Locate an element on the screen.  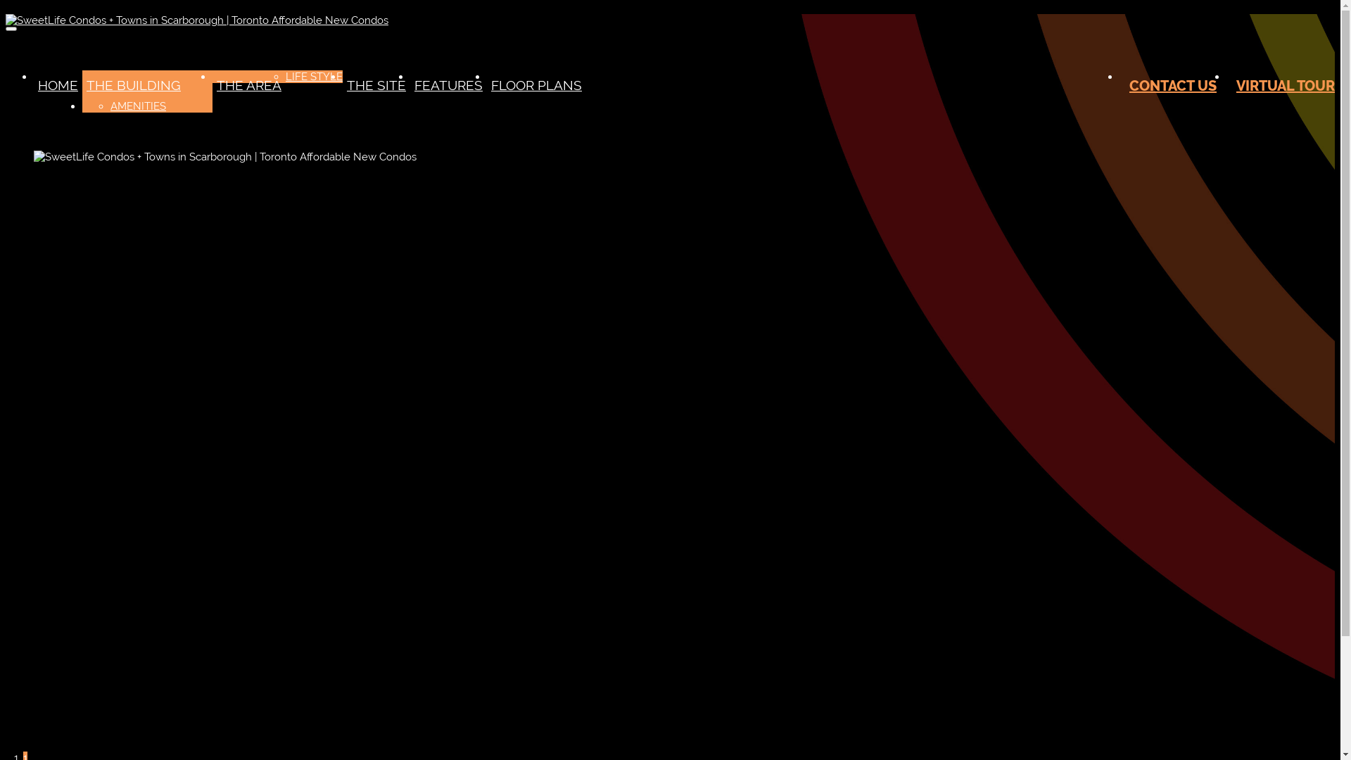
THE AREA is located at coordinates (249, 85).